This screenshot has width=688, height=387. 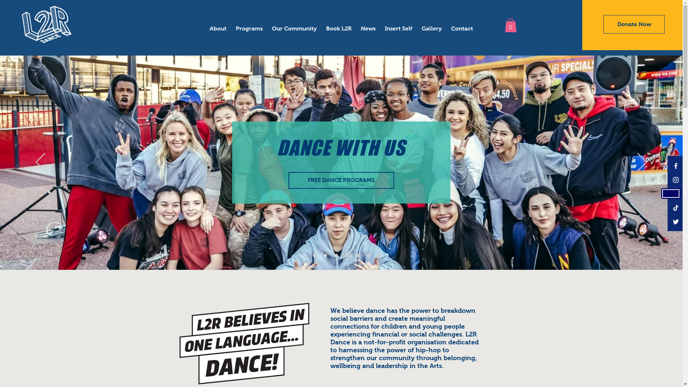 I want to click on Book L2R, so click(x=339, y=25).